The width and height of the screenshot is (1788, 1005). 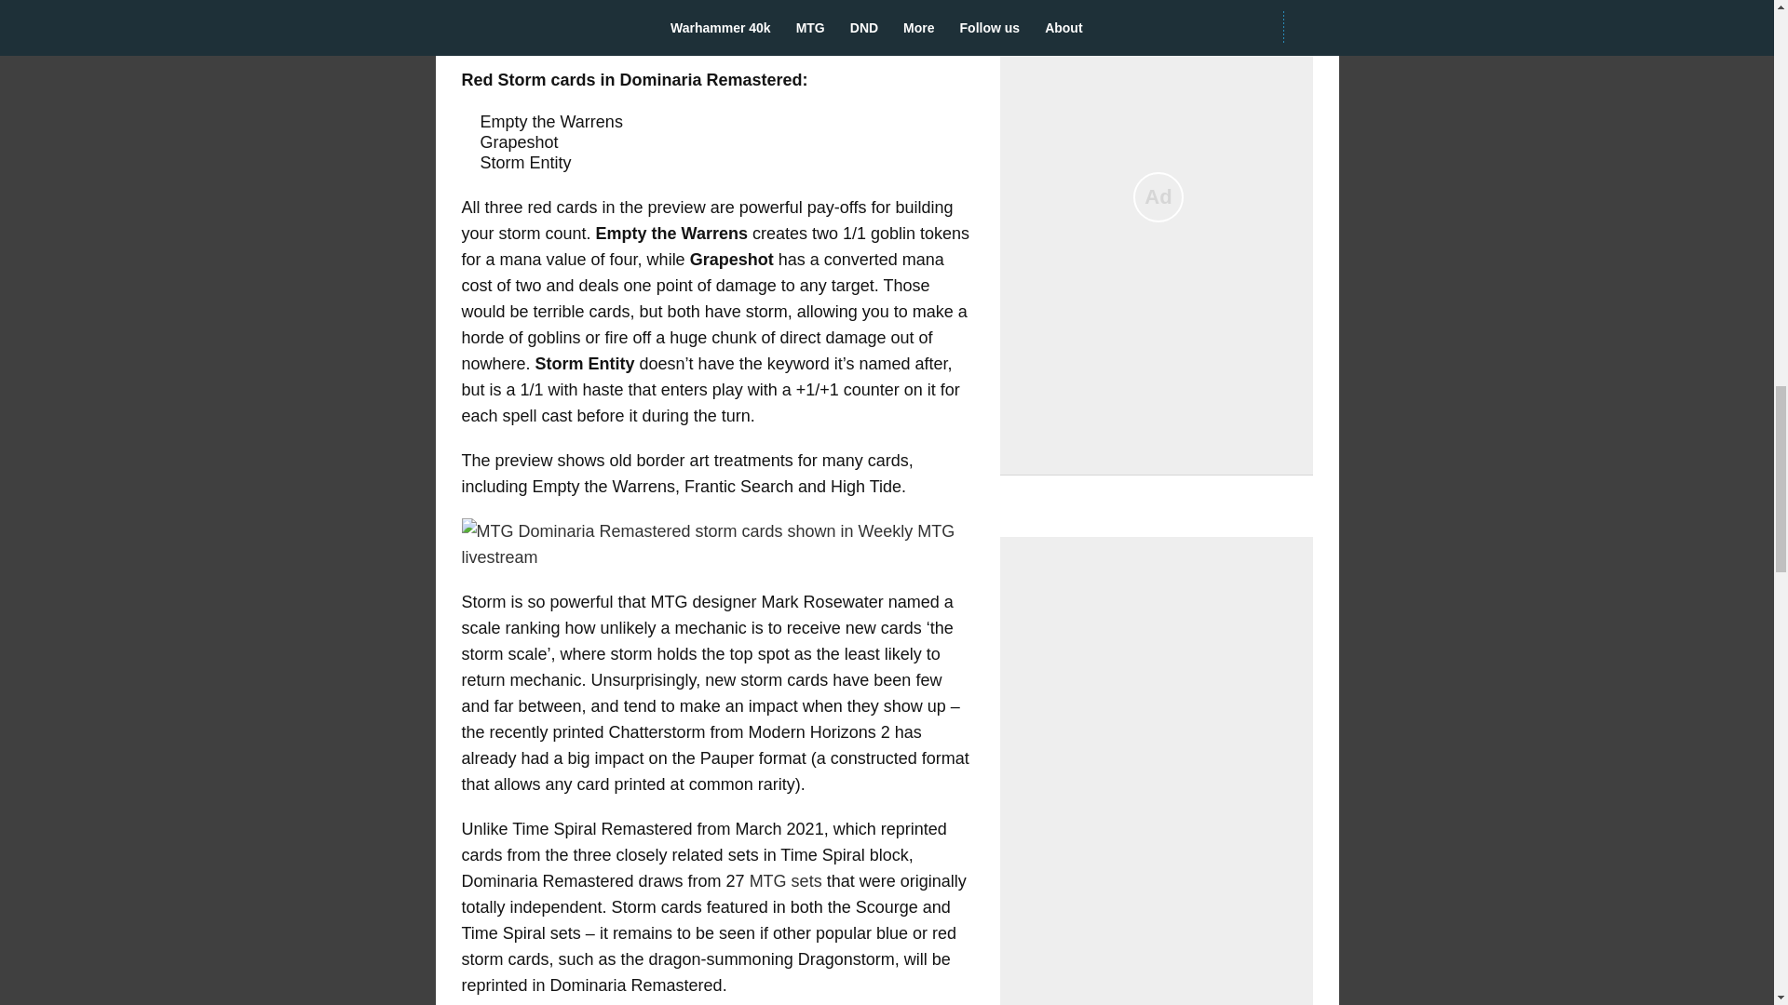 What do you see at coordinates (717, 544) in the screenshot?
I see `mtg-dominaria-remastered-storm-cards` at bounding box center [717, 544].